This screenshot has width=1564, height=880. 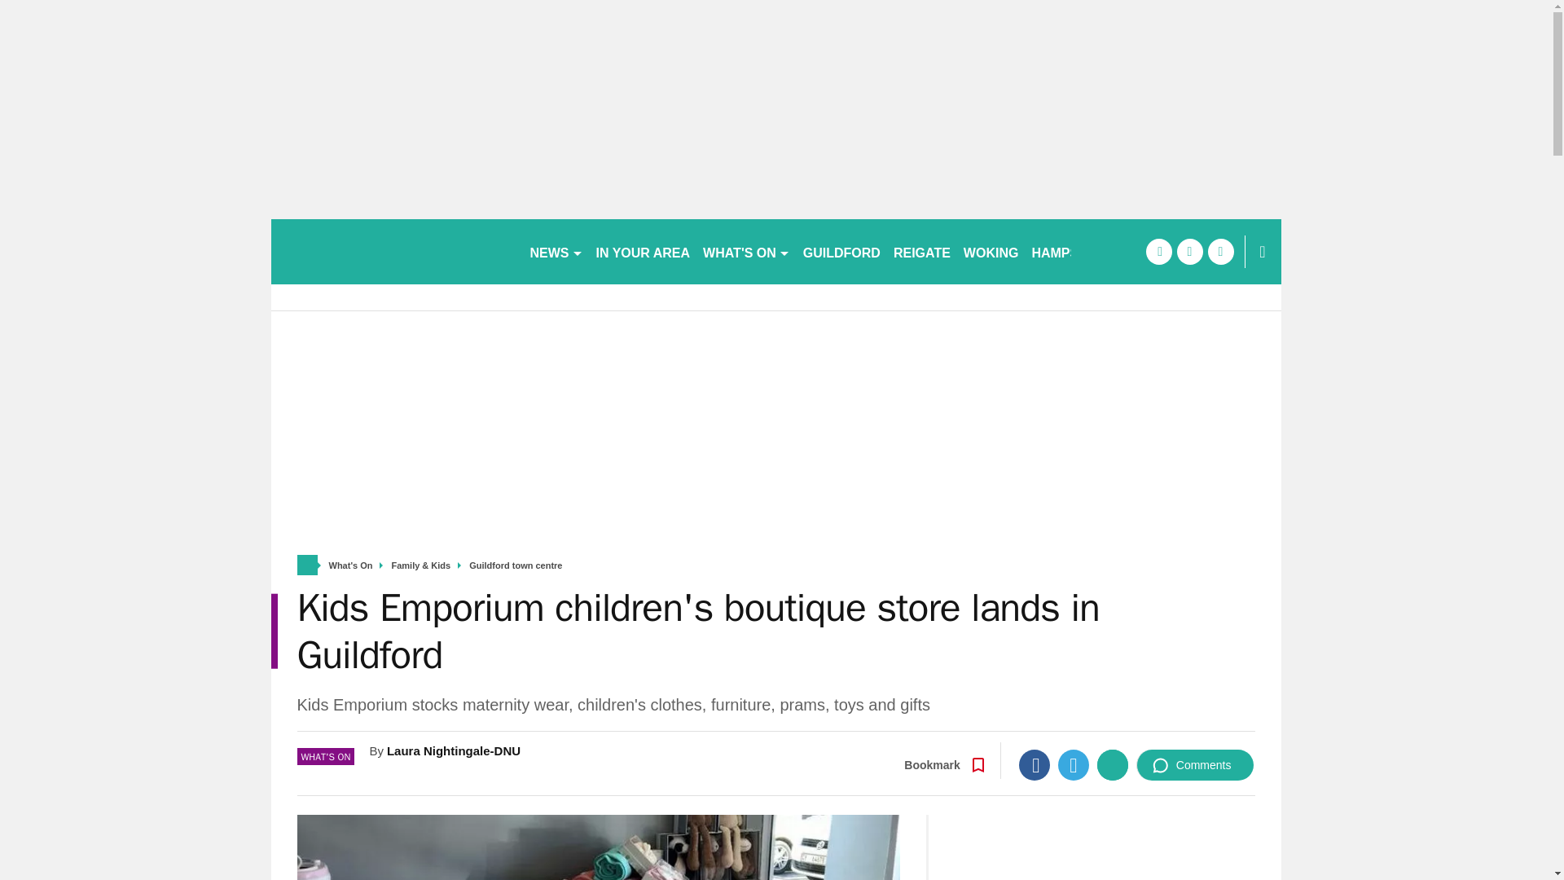 I want to click on Twitter, so click(x=1074, y=764).